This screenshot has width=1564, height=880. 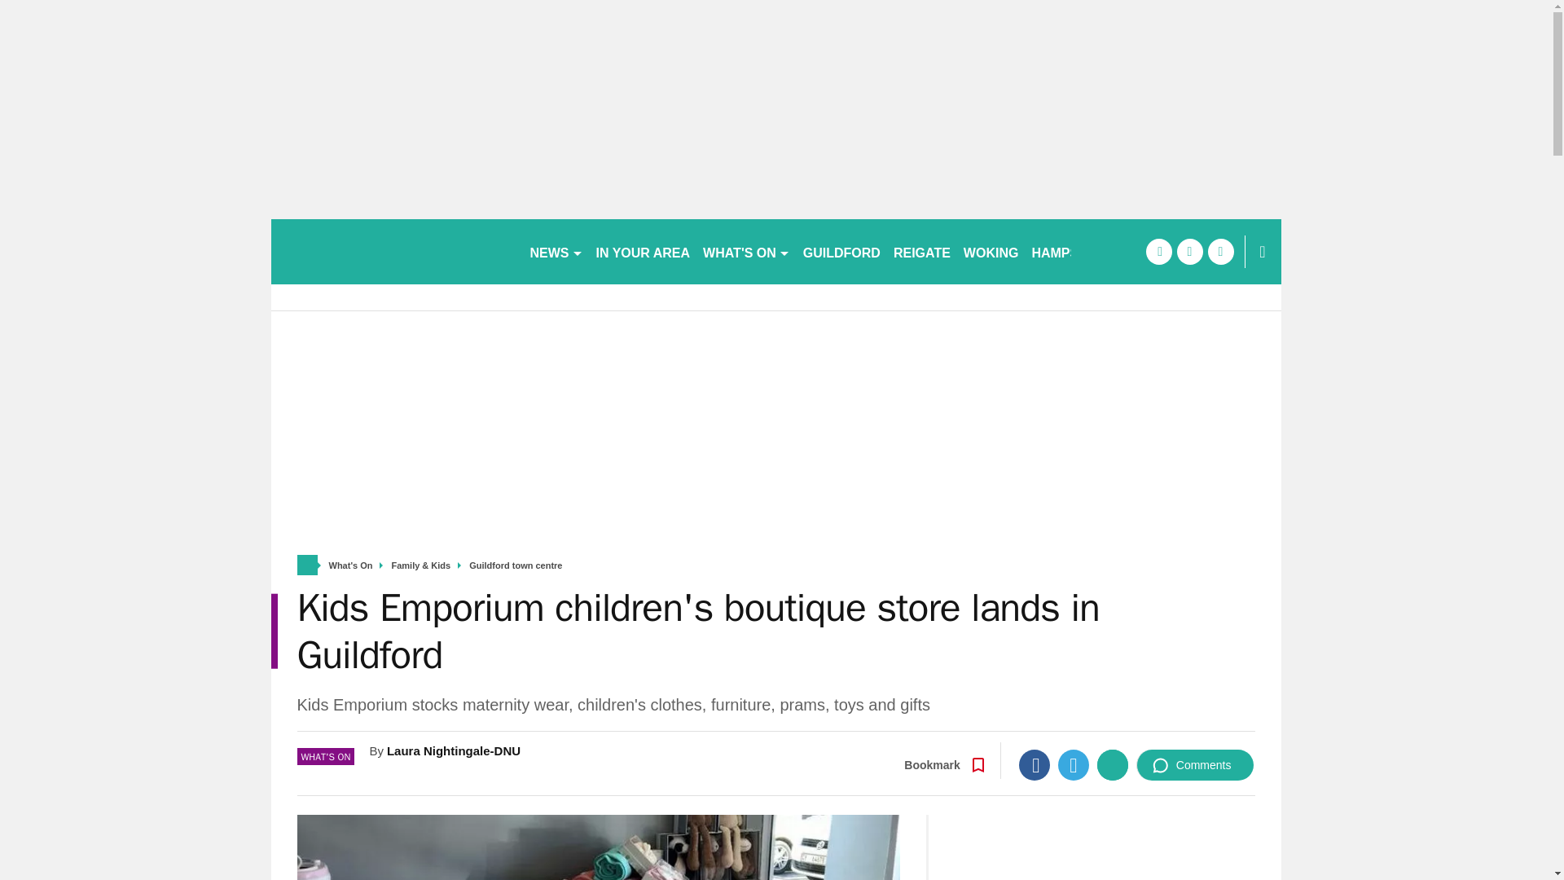 I want to click on Twitter, so click(x=1074, y=764).